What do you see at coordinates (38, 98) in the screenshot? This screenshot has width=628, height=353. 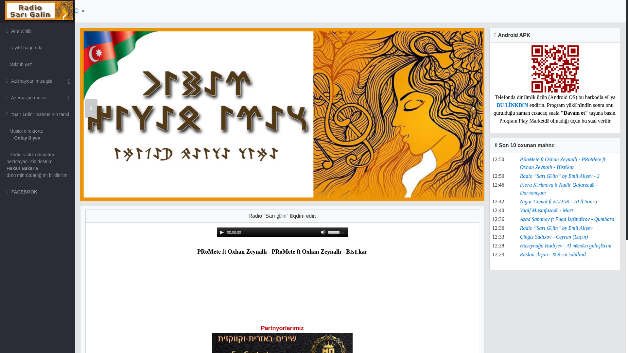 I see `Azerbaijan music` at bounding box center [38, 98].